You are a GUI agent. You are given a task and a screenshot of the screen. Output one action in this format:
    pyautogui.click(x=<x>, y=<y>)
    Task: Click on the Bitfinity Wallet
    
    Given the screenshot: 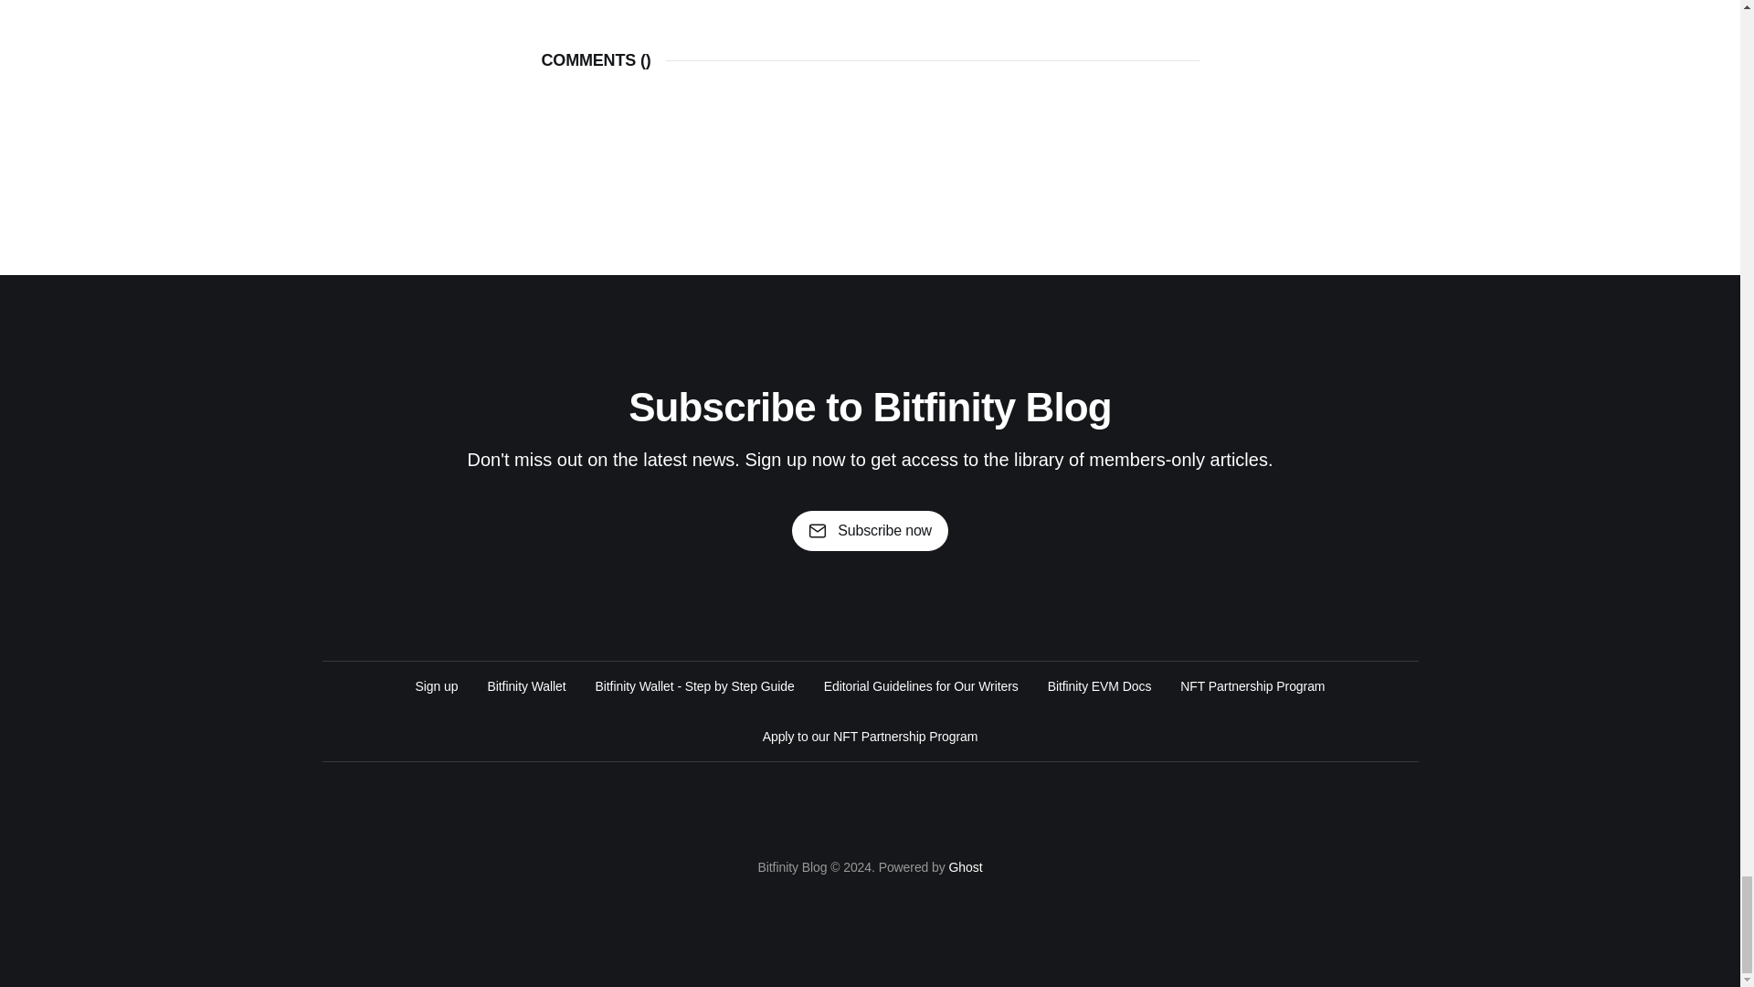 What is the action you would take?
    pyautogui.click(x=526, y=685)
    